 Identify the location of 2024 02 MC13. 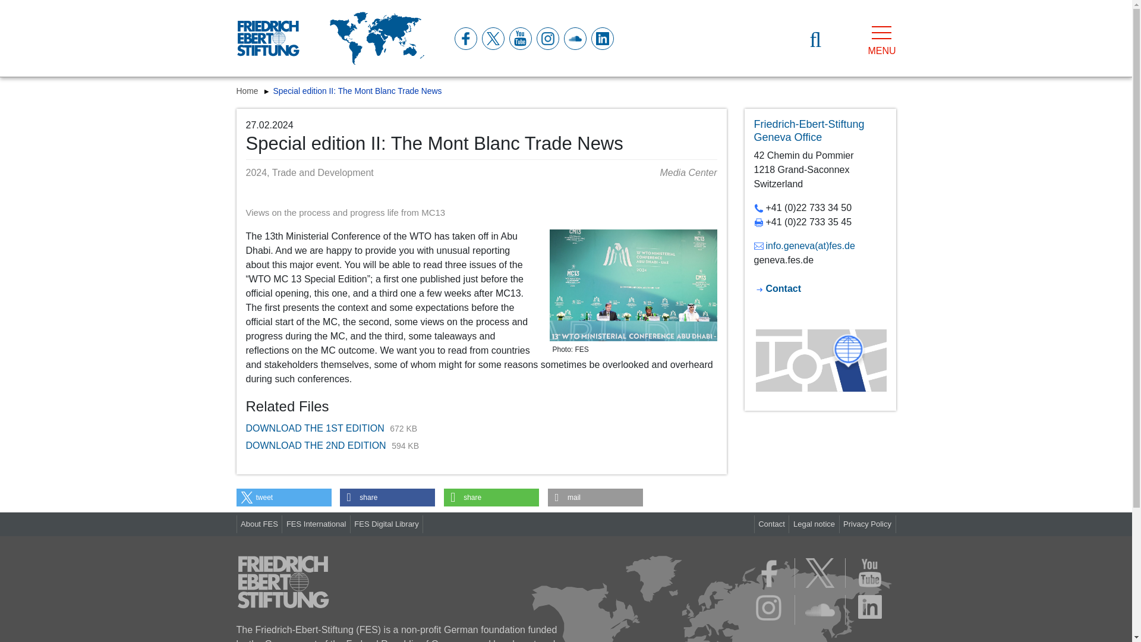
(632, 285).